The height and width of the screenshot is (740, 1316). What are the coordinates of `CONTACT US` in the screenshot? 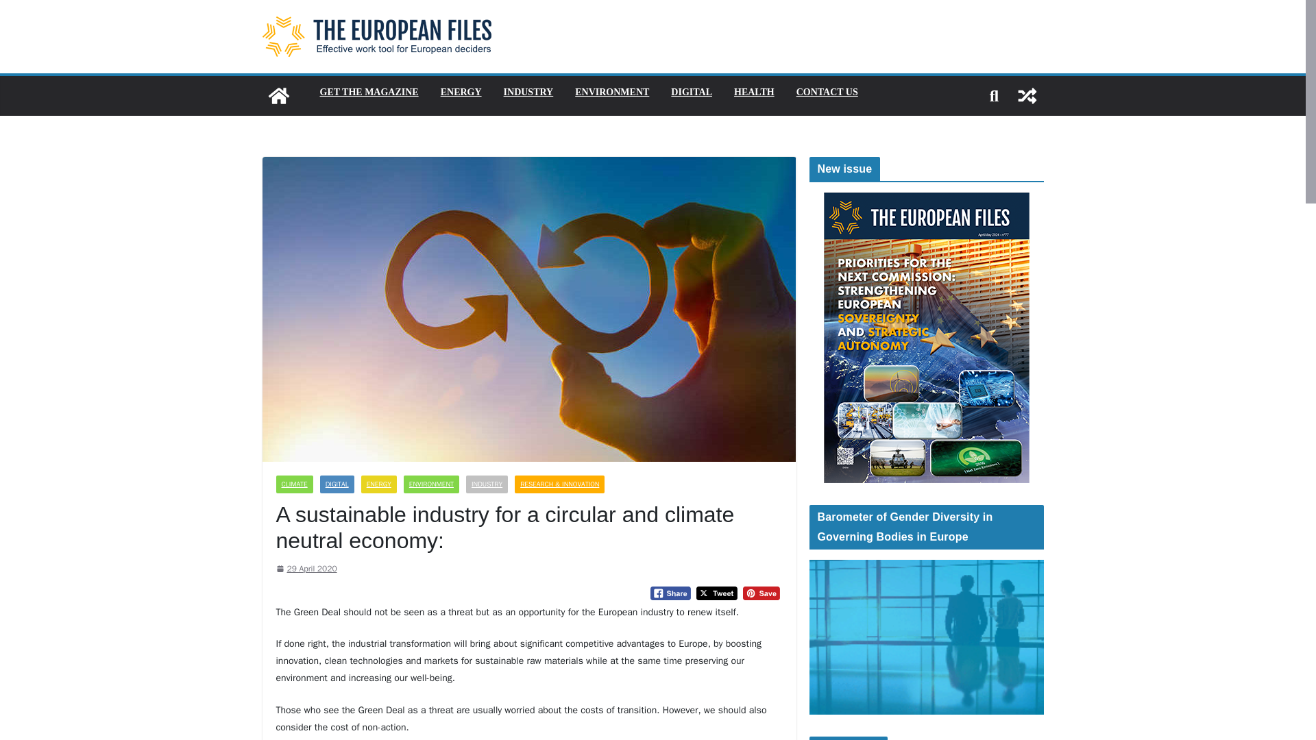 It's located at (827, 92).